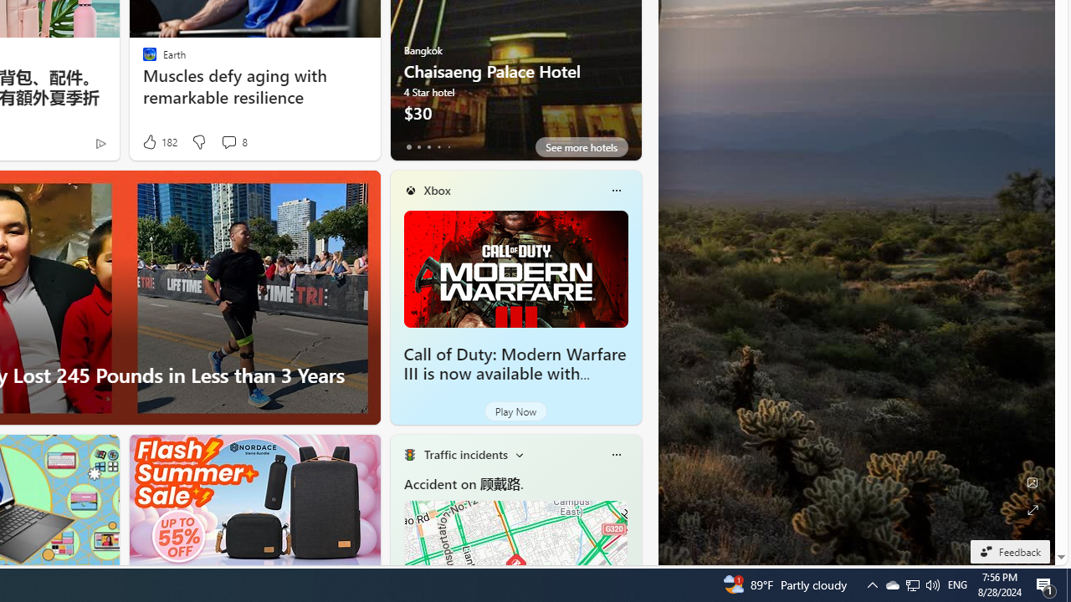 The image size is (1071, 602). Describe the element at coordinates (1033, 482) in the screenshot. I see `Edit Background` at that location.